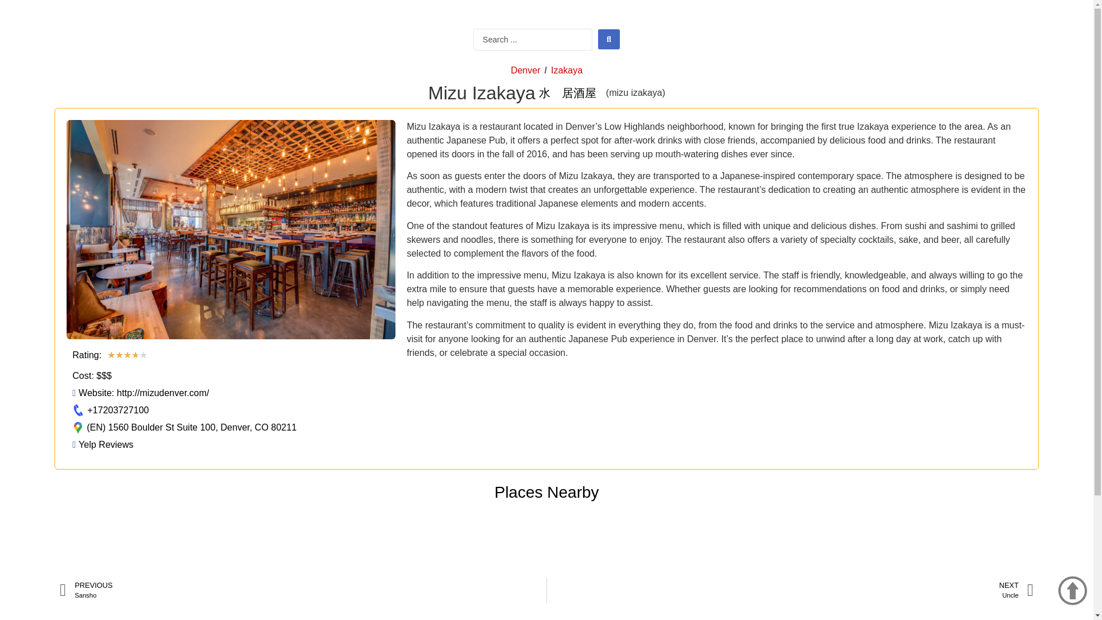 The height and width of the screenshot is (620, 1102). What do you see at coordinates (790, 590) in the screenshot?
I see `Mizu Izakaya 1` at bounding box center [790, 590].